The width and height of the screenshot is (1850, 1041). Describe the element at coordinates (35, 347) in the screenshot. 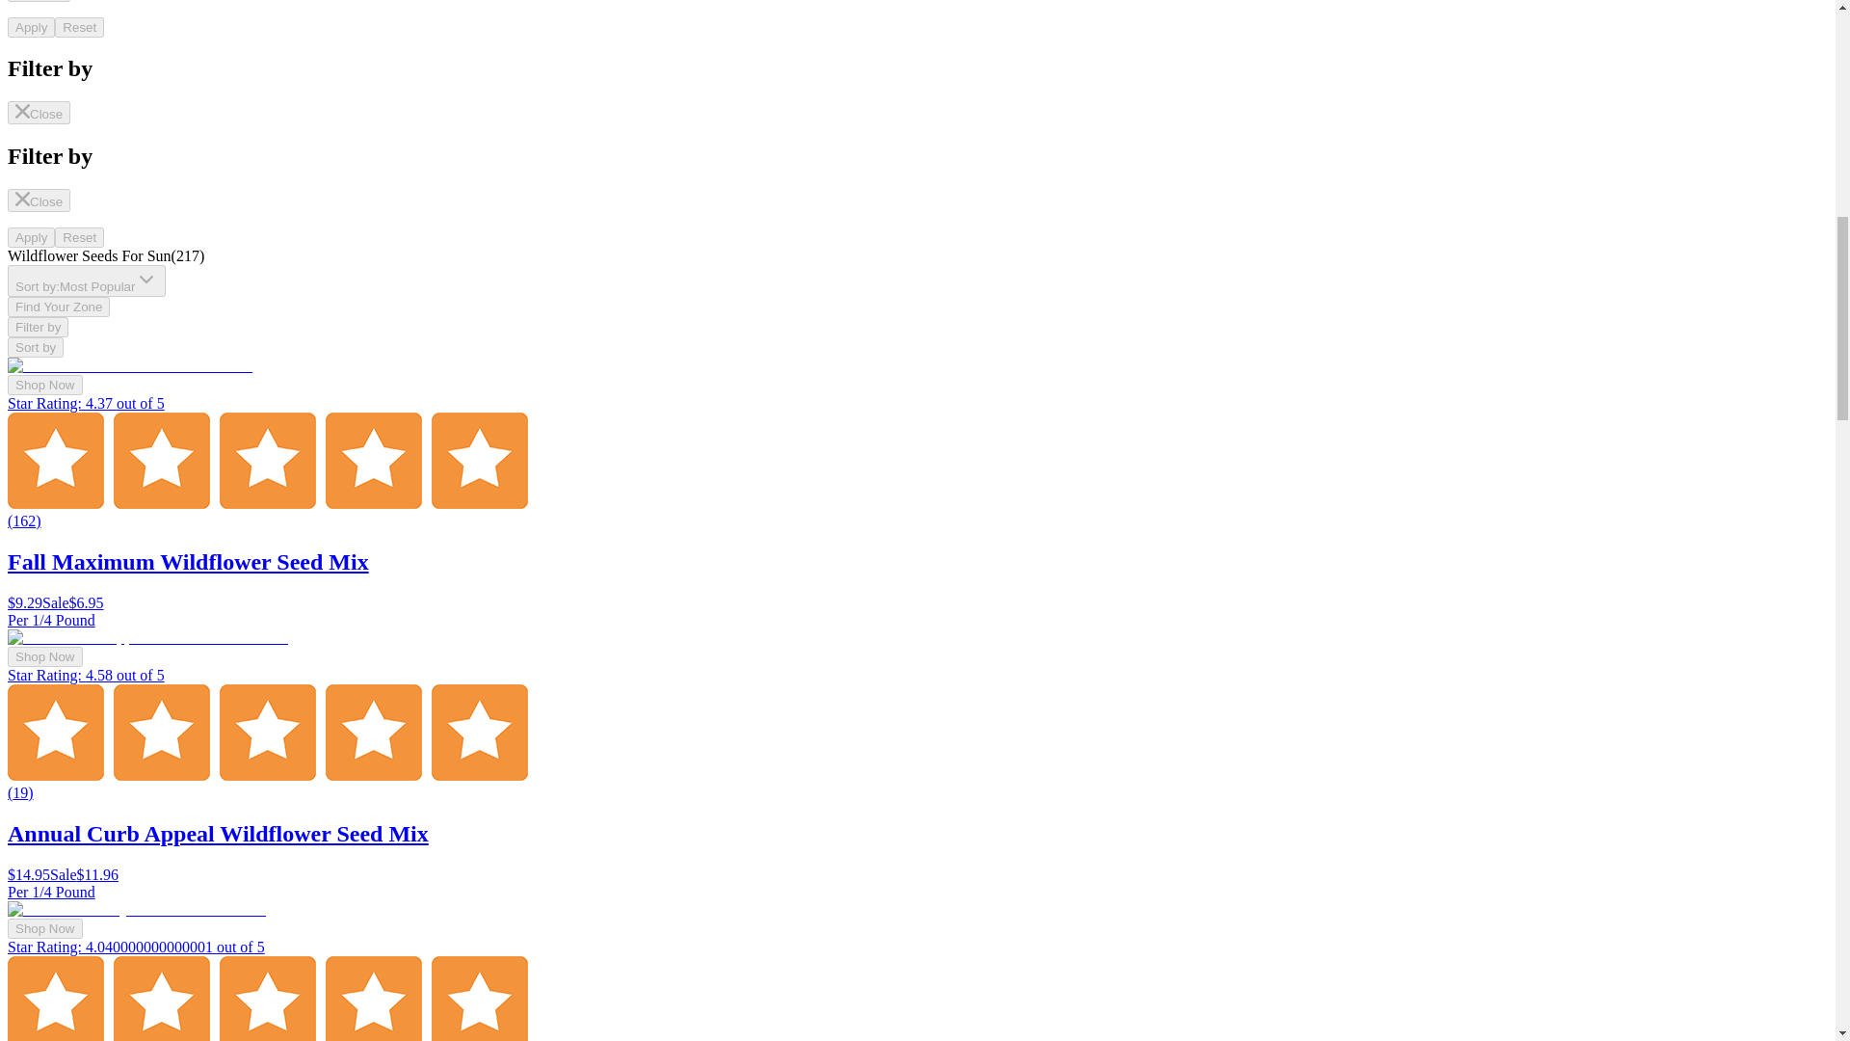

I see `Sort by` at that location.